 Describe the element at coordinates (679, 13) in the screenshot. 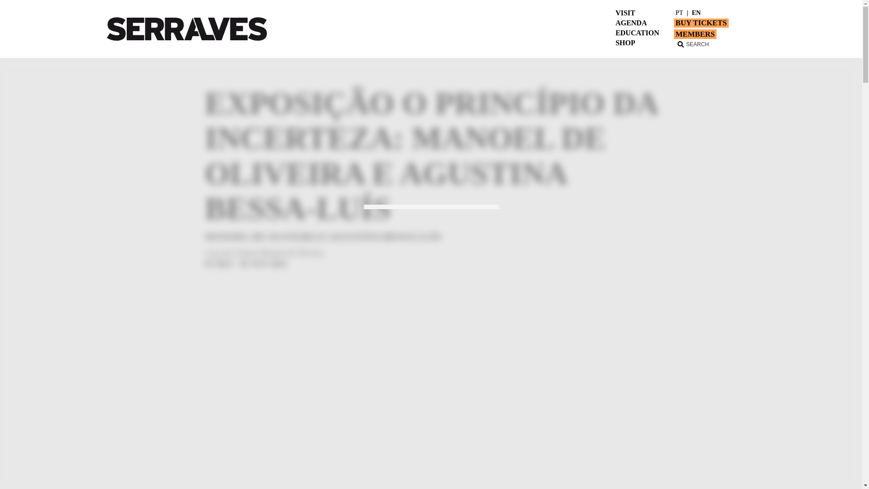

I see `PT` at that location.